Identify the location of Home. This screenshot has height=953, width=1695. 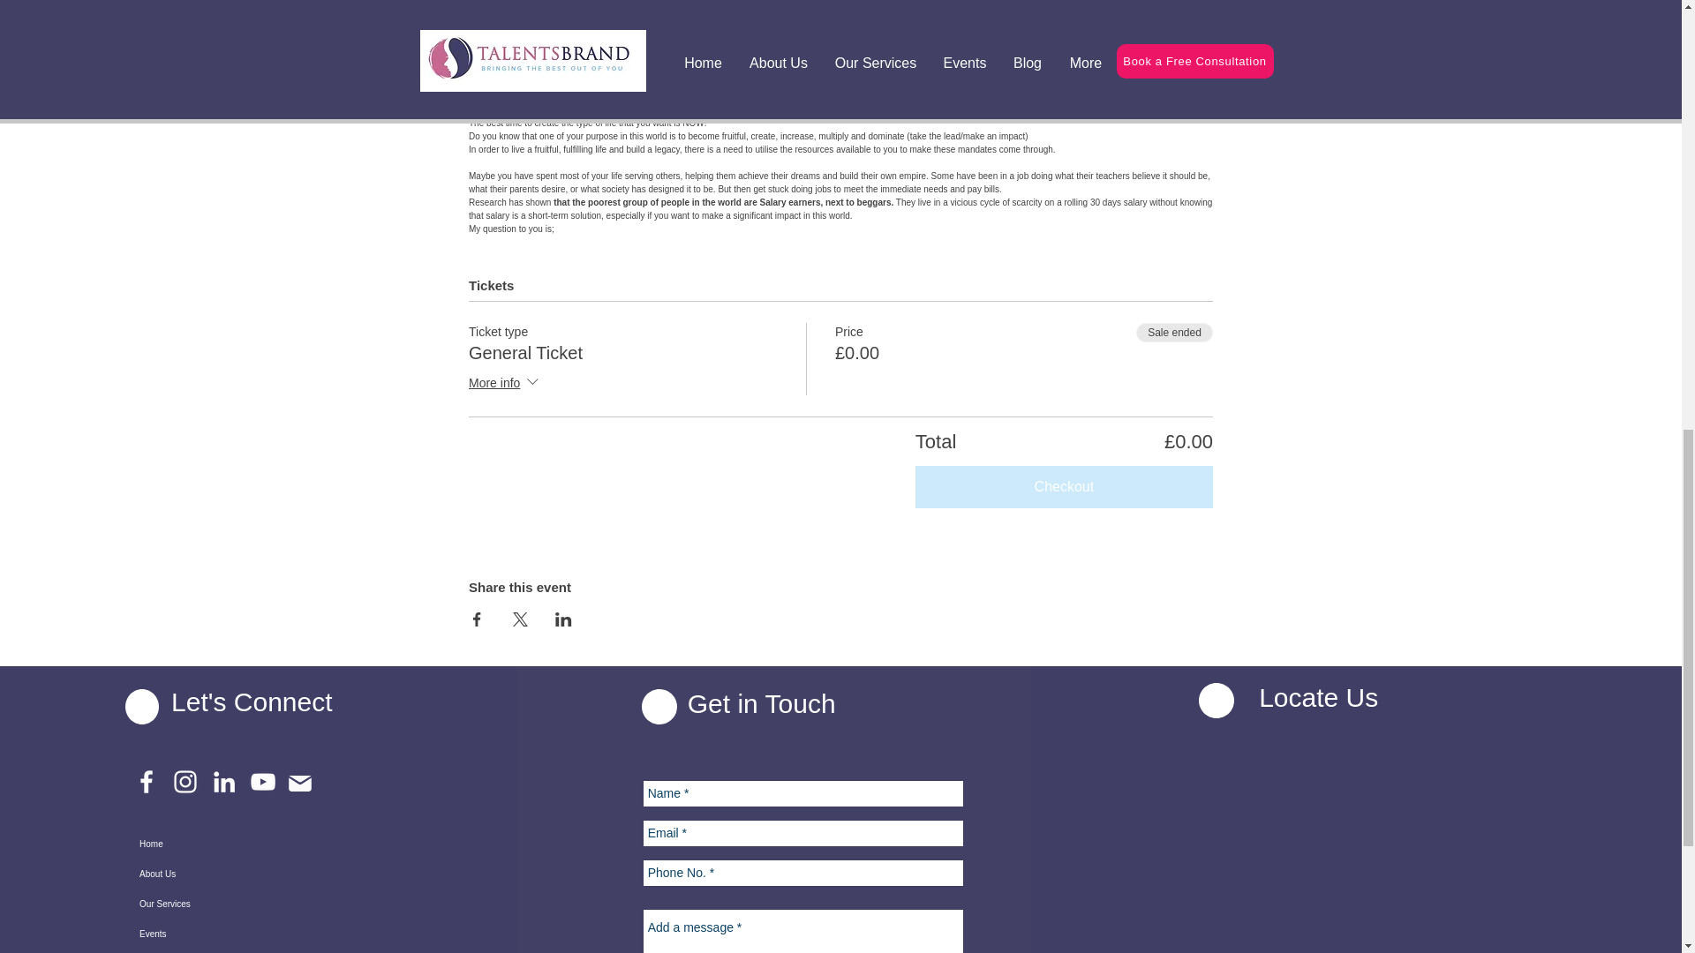
(224, 844).